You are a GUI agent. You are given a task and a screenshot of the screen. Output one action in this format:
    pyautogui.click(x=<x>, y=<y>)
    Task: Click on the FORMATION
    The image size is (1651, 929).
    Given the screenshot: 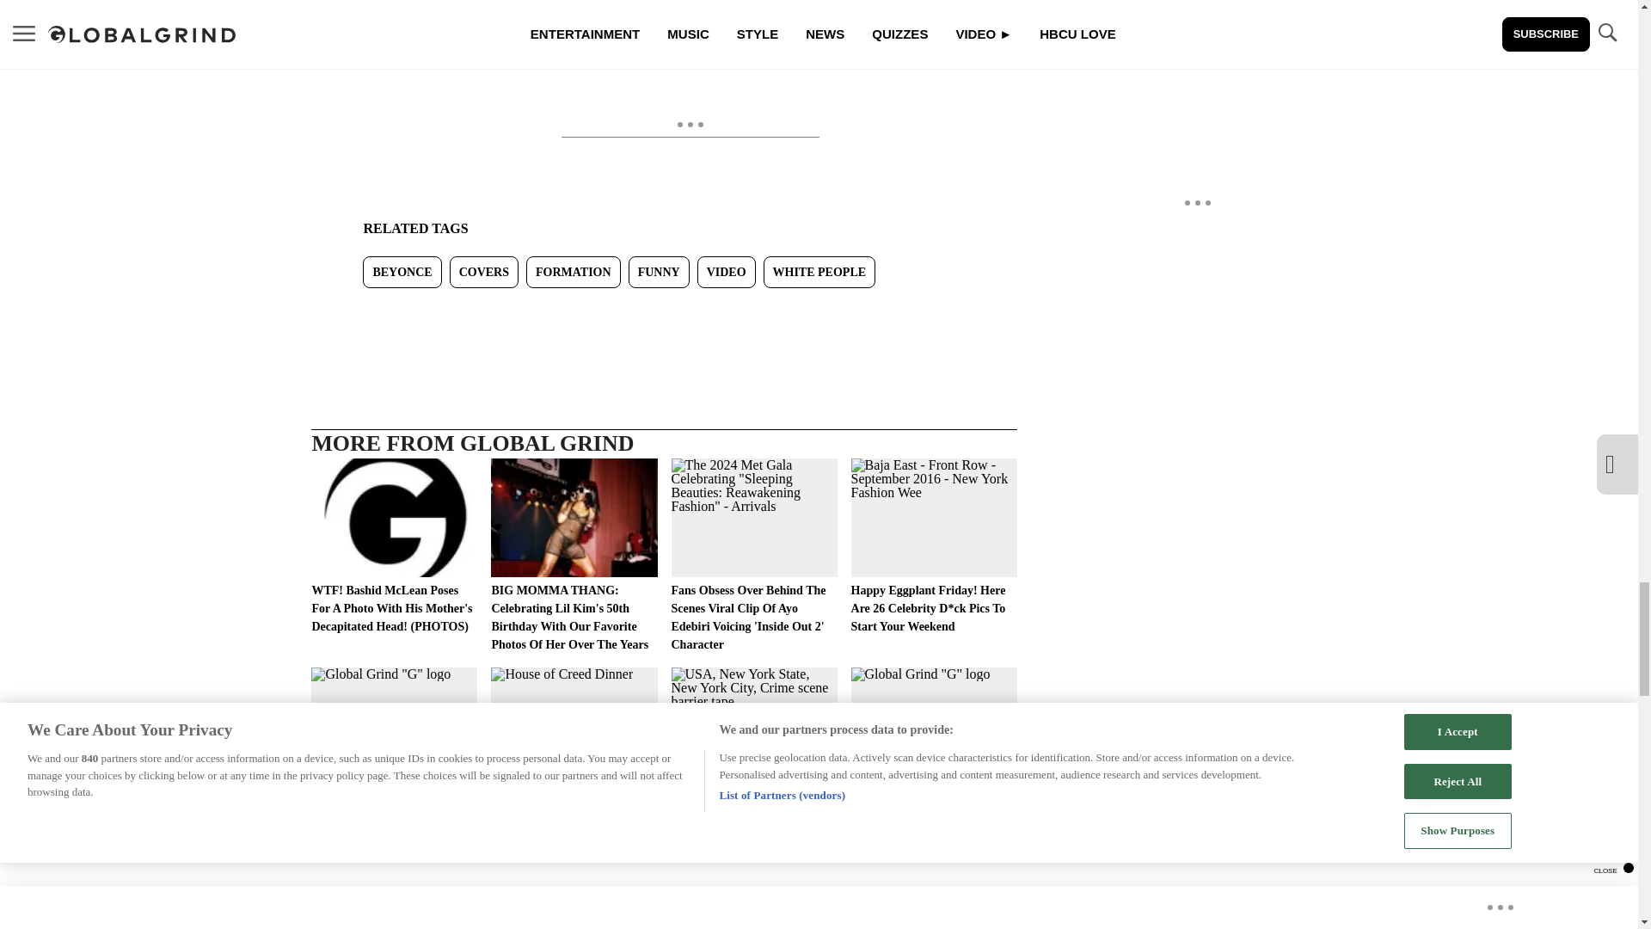 What is the action you would take?
    pyautogui.click(x=573, y=272)
    